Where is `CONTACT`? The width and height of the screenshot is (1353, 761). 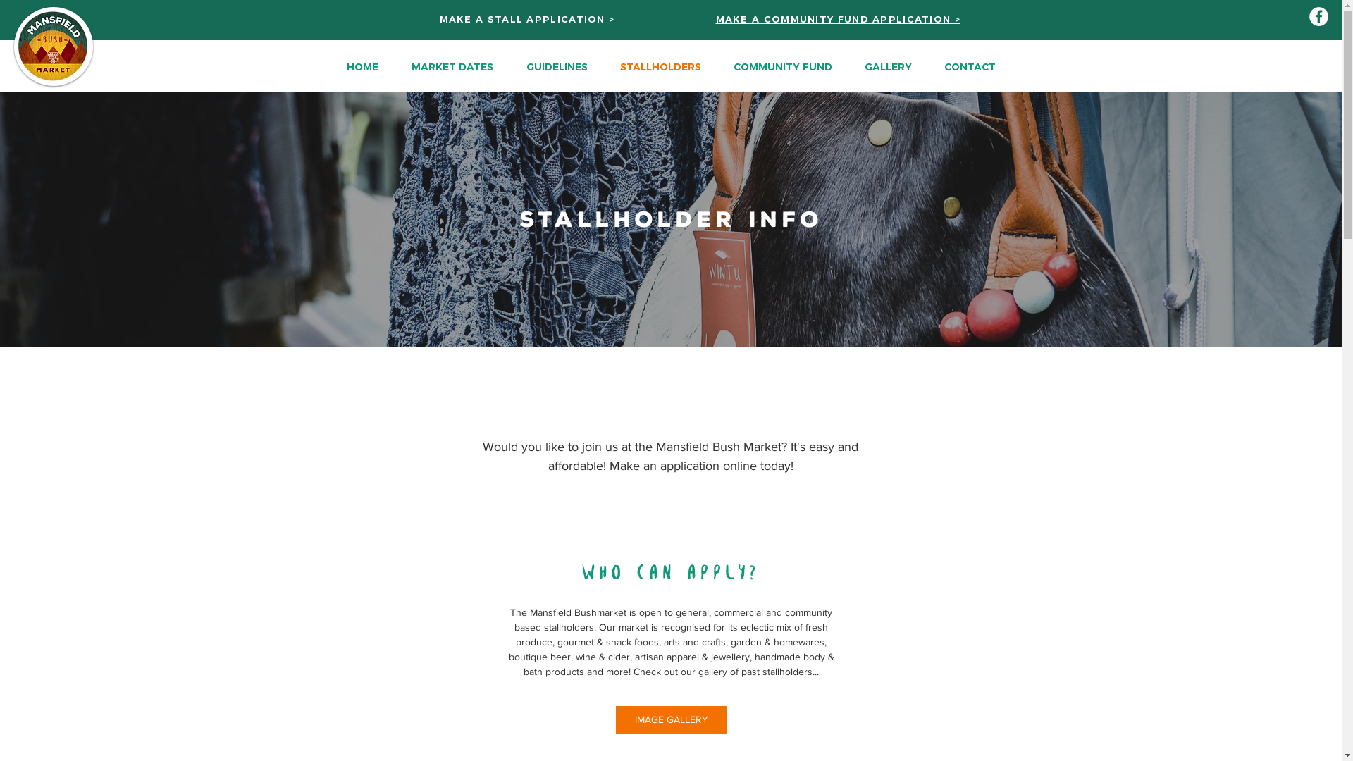 CONTACT is located at coordinates (970, 66).